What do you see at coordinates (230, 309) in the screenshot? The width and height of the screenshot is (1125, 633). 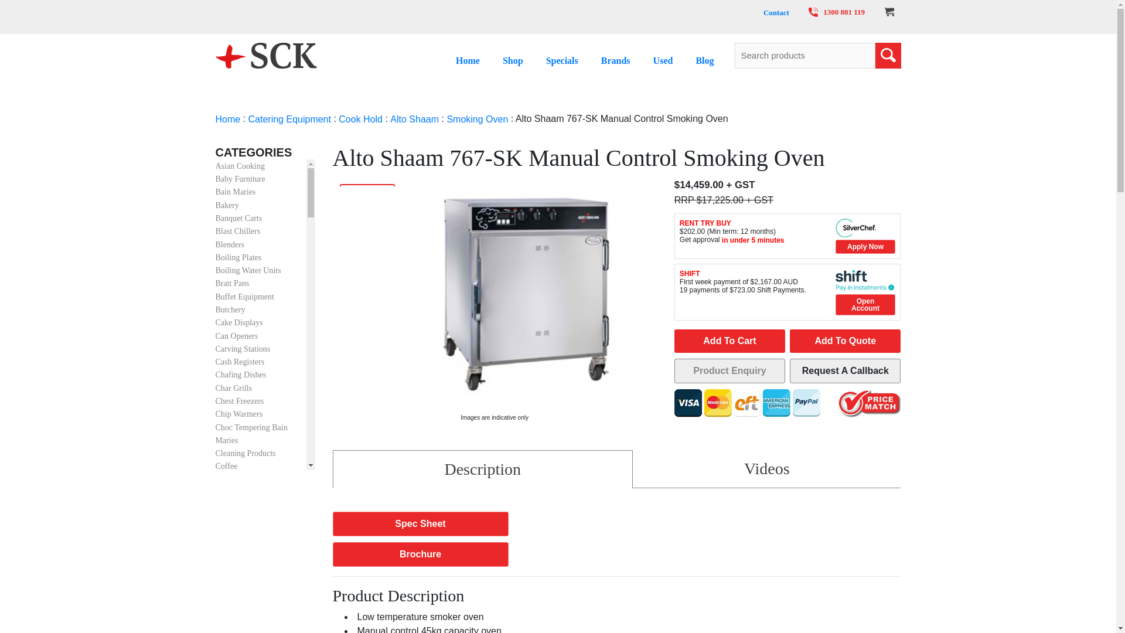 I see `Butchery` at bounding box center [230, 309].